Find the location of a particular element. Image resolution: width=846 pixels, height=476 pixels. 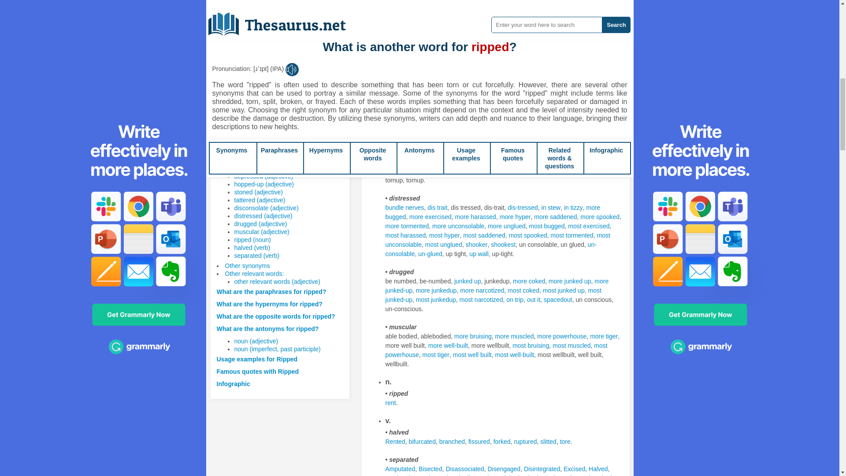

Synonyms for Ripped is located at coordinates (510, 34).